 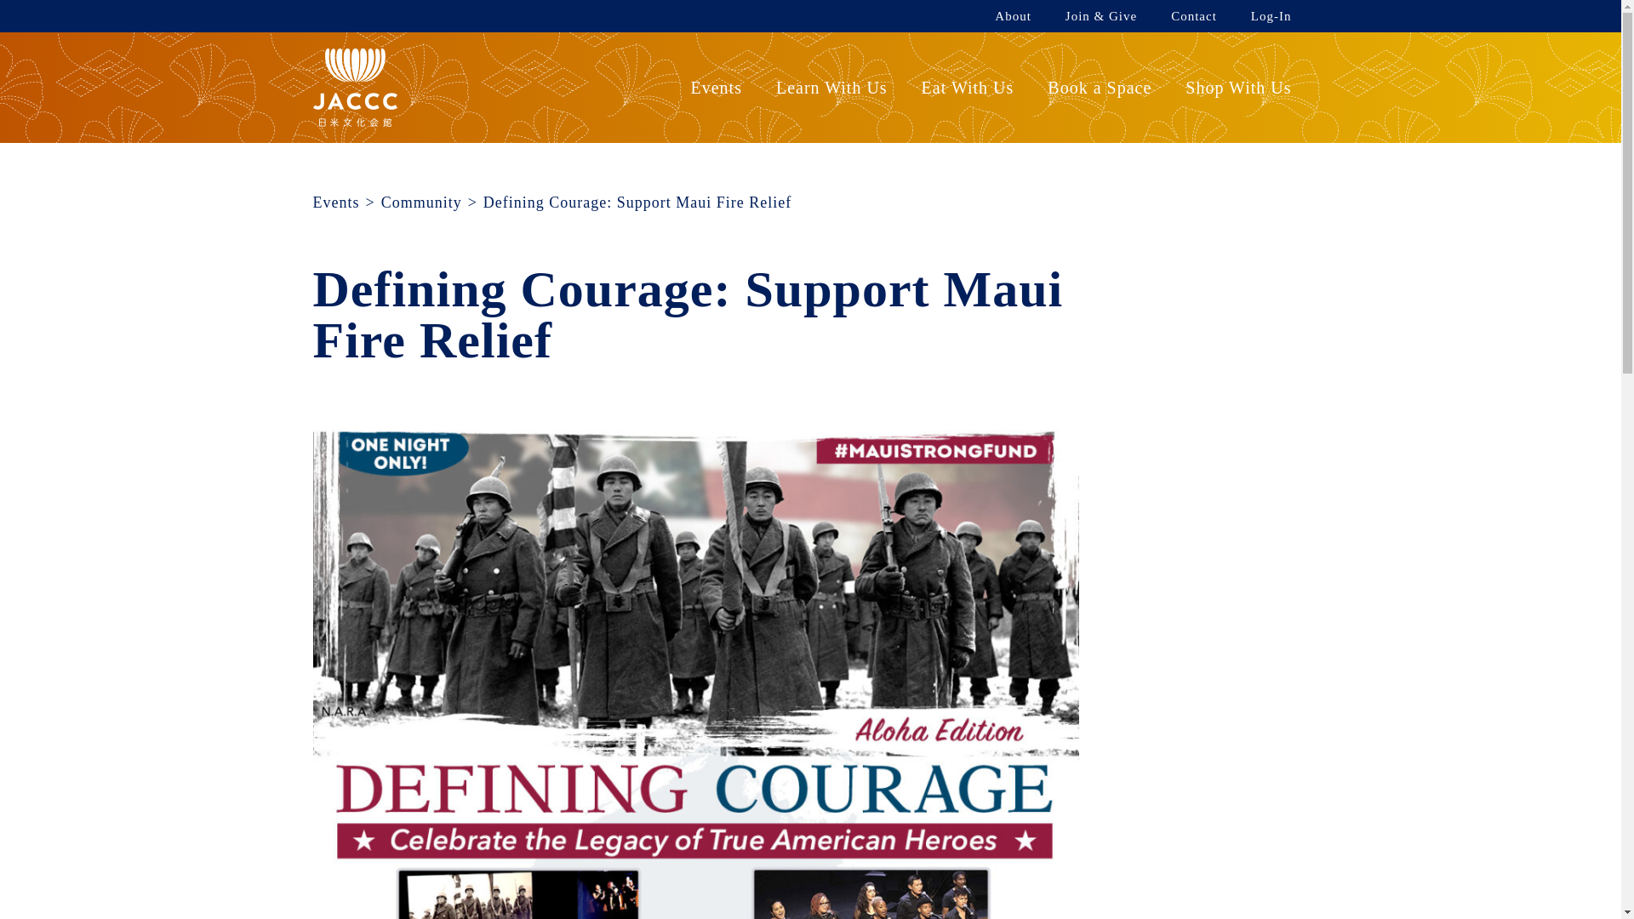 What do you see at coordinates (1193, 15) in the screenshot?
I see `Contact` at bounding box center [1193, 15].